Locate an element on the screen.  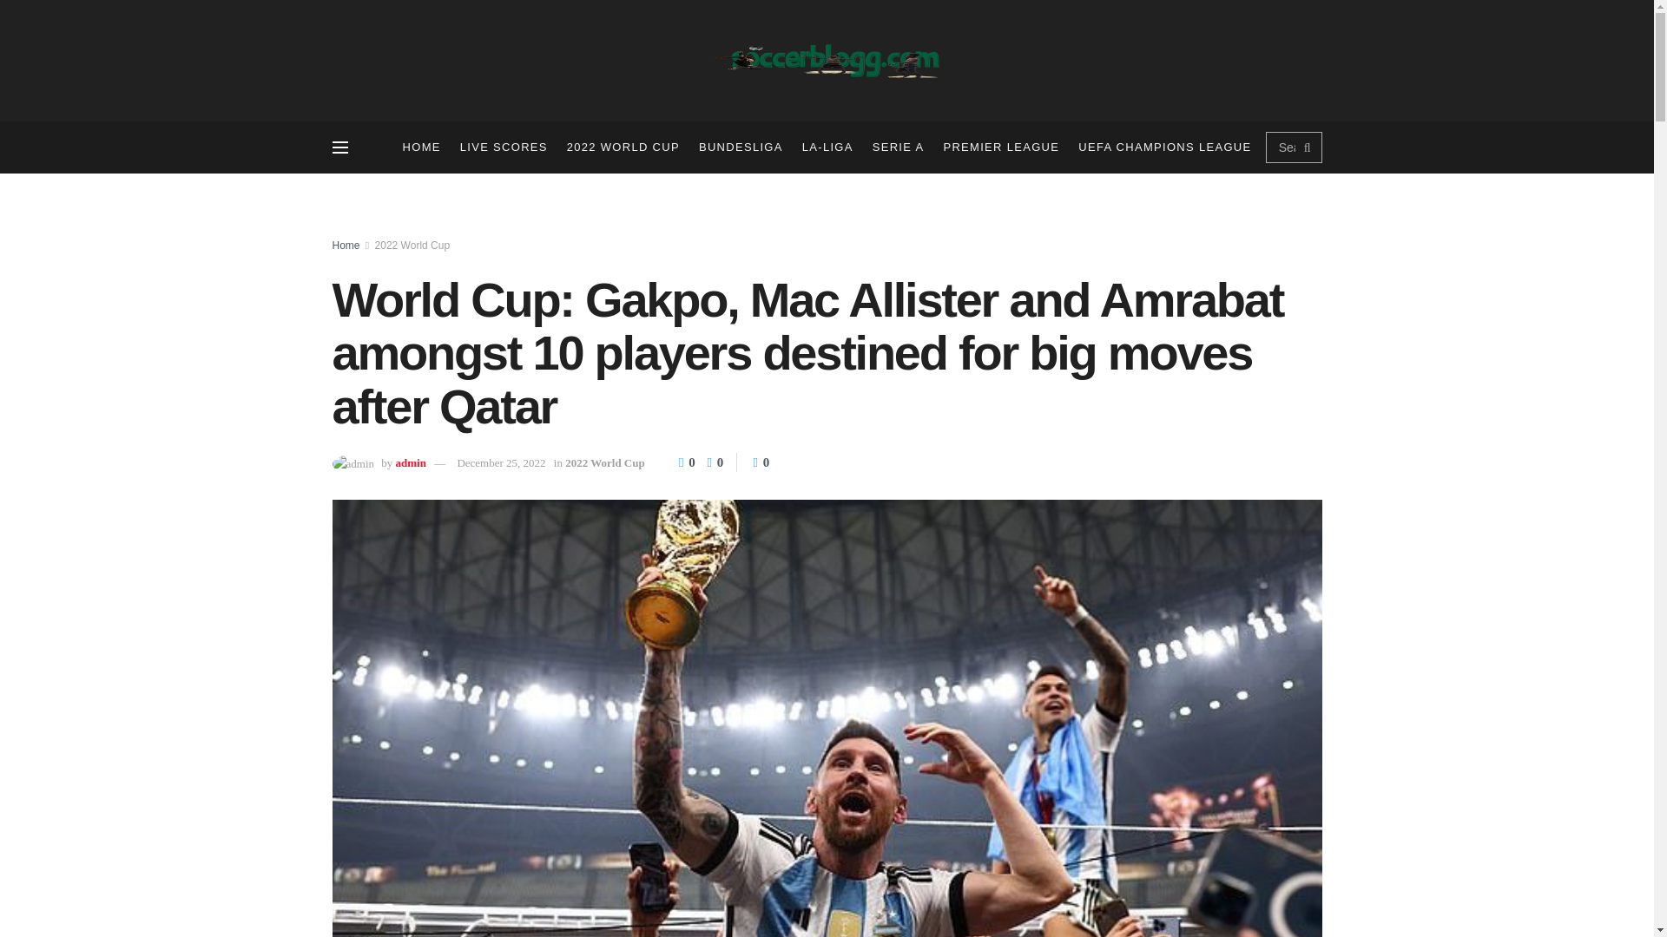
SERIE A is located at coordinates (898, 147).